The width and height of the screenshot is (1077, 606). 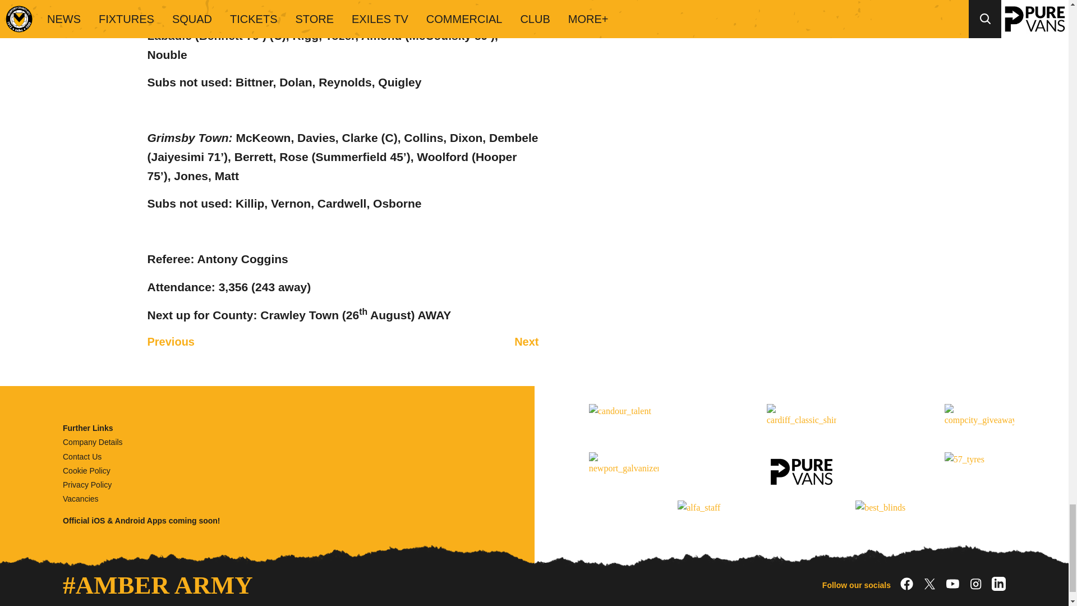 What do you see at coordinates (802, 471) in the screenshot?
I see `Pure Vans` at bounding box center [802, 471].